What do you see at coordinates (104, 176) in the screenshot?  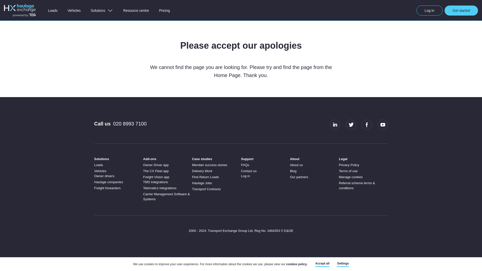 I see `Owner drivers` at bounding box center [104, 176].